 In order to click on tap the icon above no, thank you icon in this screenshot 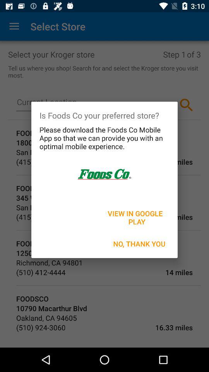, I will do `click(136, 217)`.